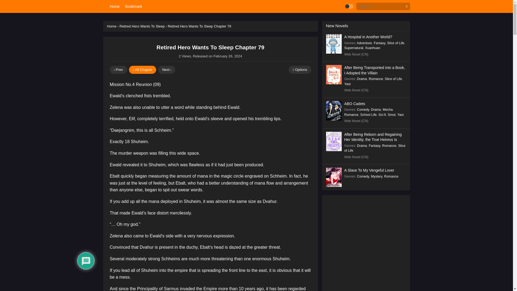 The width and height of the screenshot is (517, 291). Describe the element at coordinates (118, 70) in the screenshot. I see `Prev` at that location.